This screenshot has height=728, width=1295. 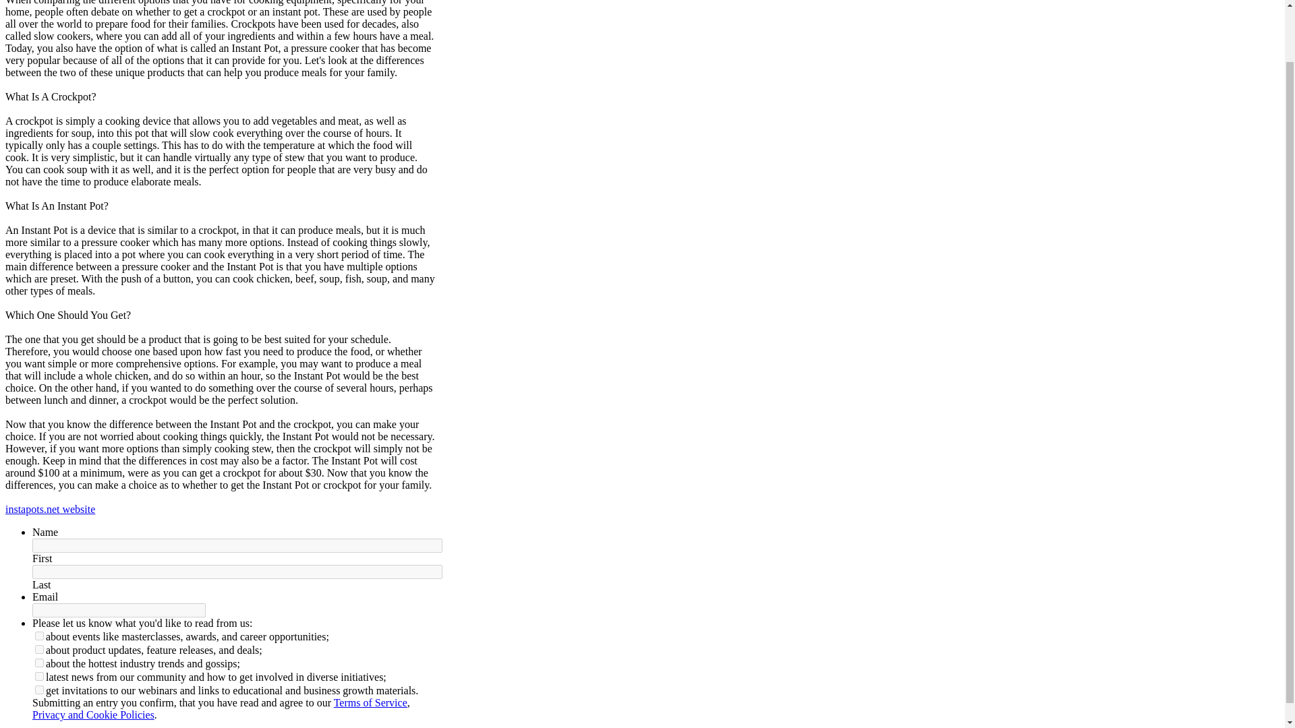 What do you see at coordinates (39, 648) in the screenshot?
I see `about product updates, feature releases, and deals;` at bounding box center [39, 648].